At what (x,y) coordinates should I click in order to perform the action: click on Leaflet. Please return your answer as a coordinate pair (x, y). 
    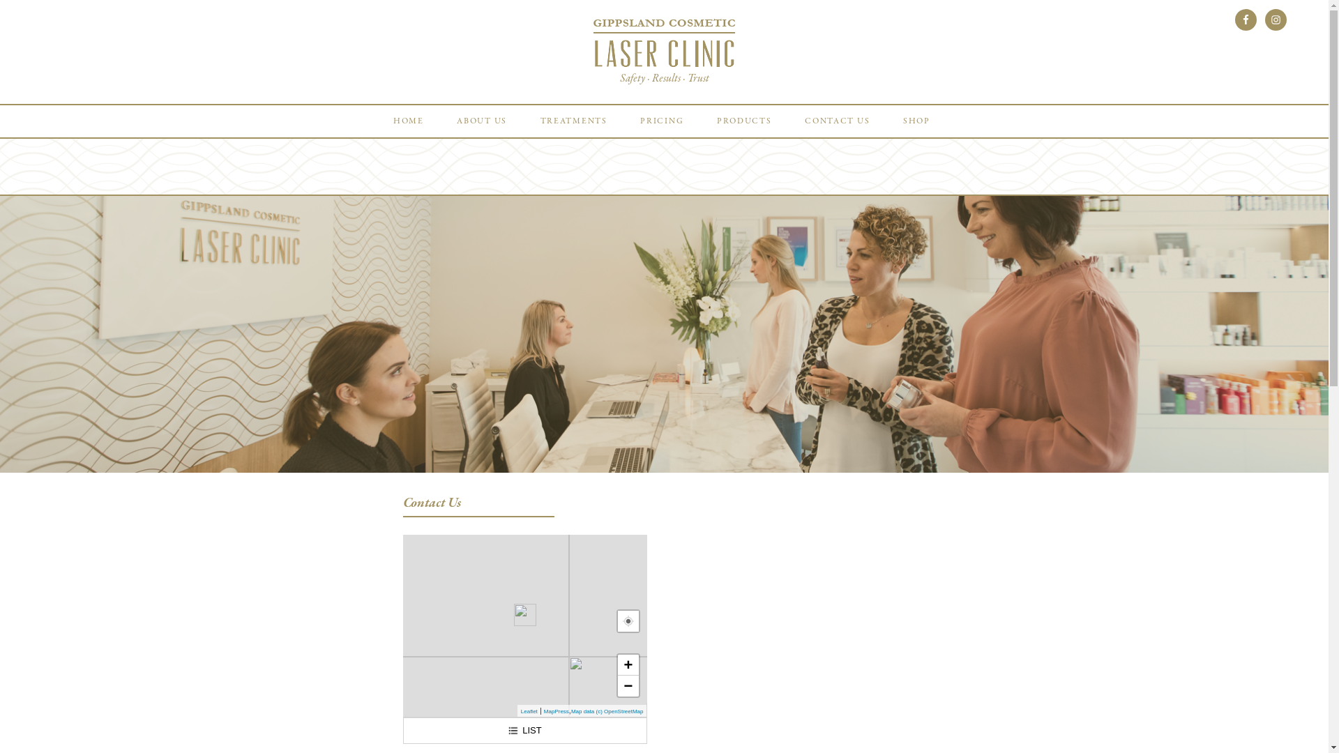
    Looking at the image, I should click on (529, 711).